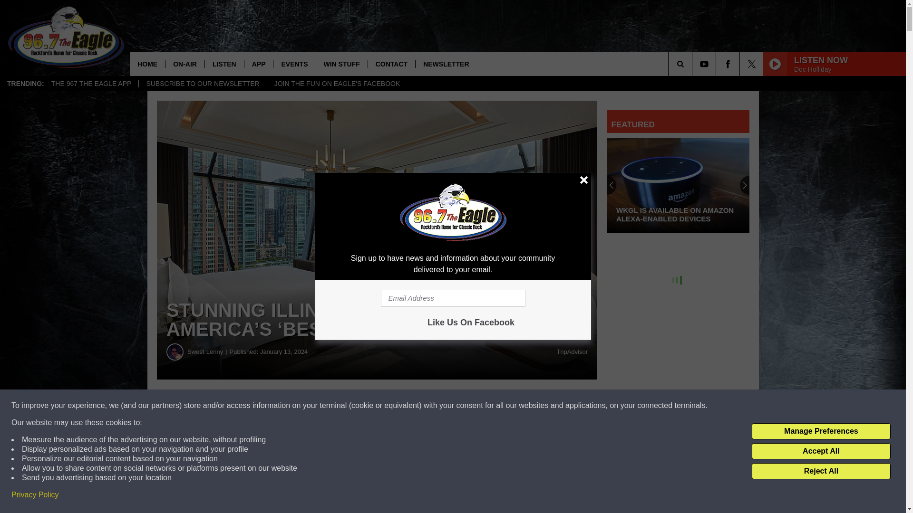 The image size is (913, 513). I want to click on Privacy Policy, so click(35, 495).